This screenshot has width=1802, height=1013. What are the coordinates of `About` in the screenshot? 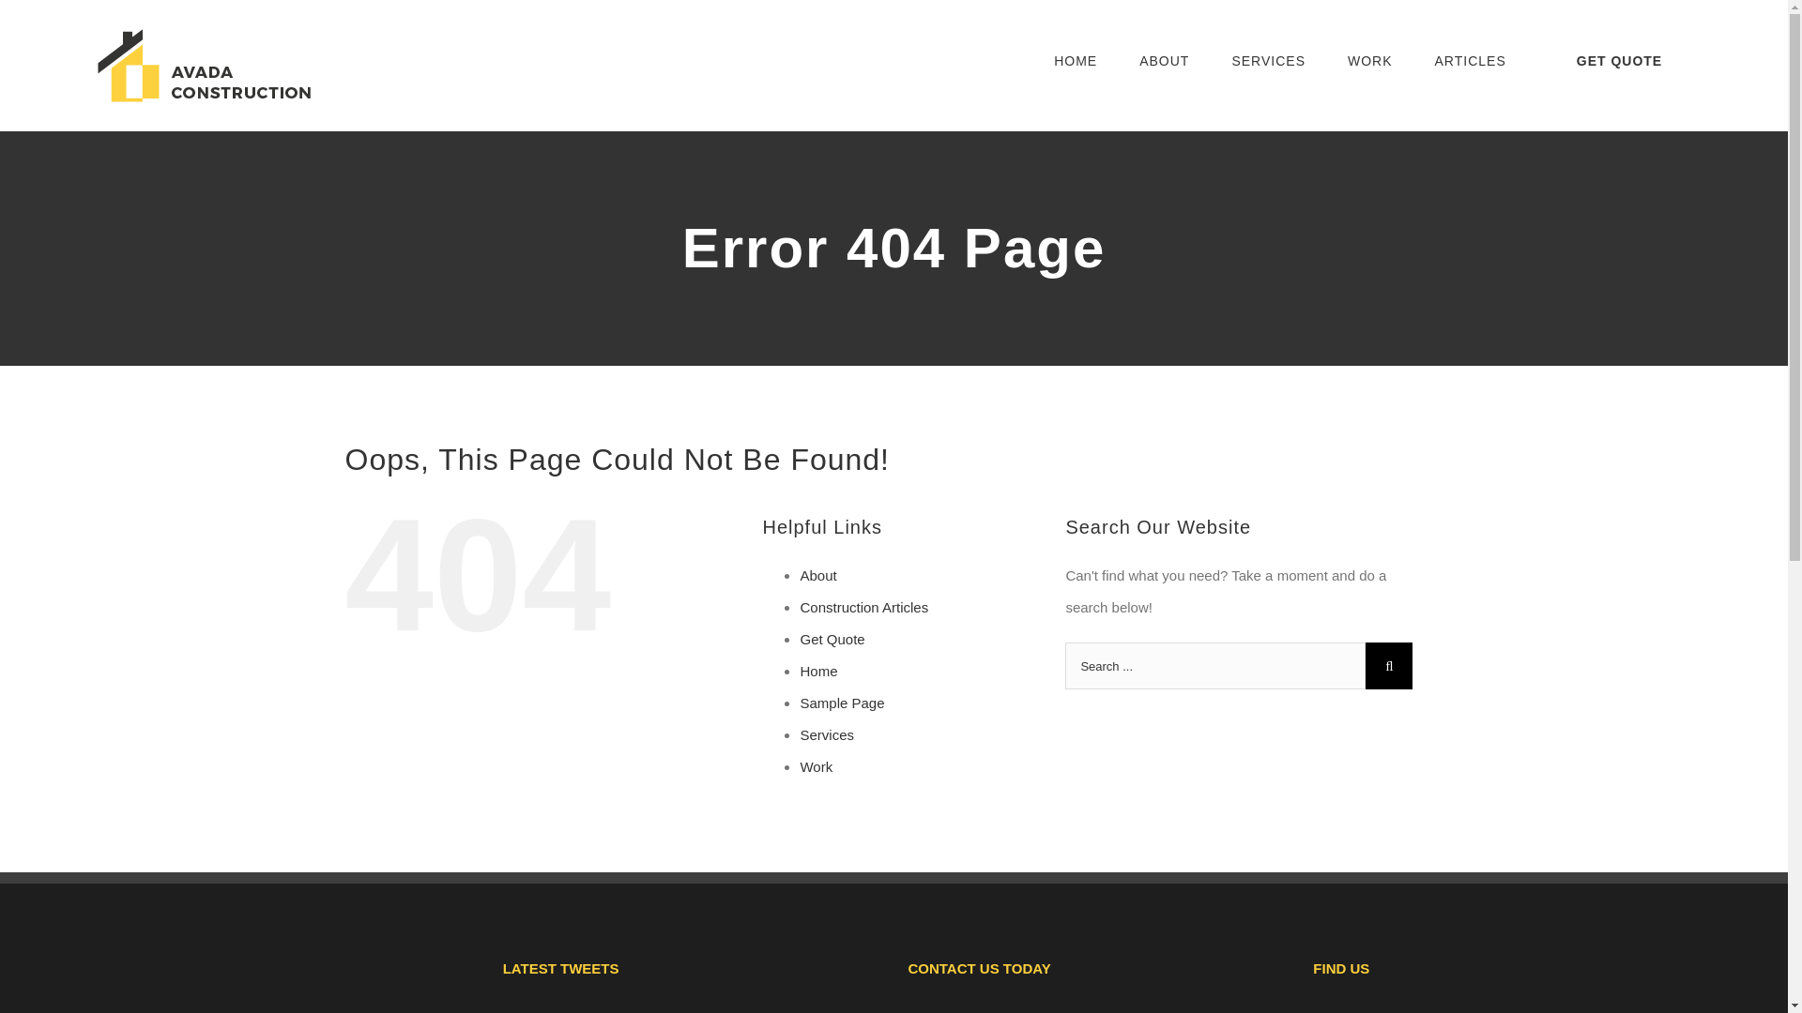 It's located at (817, 575).